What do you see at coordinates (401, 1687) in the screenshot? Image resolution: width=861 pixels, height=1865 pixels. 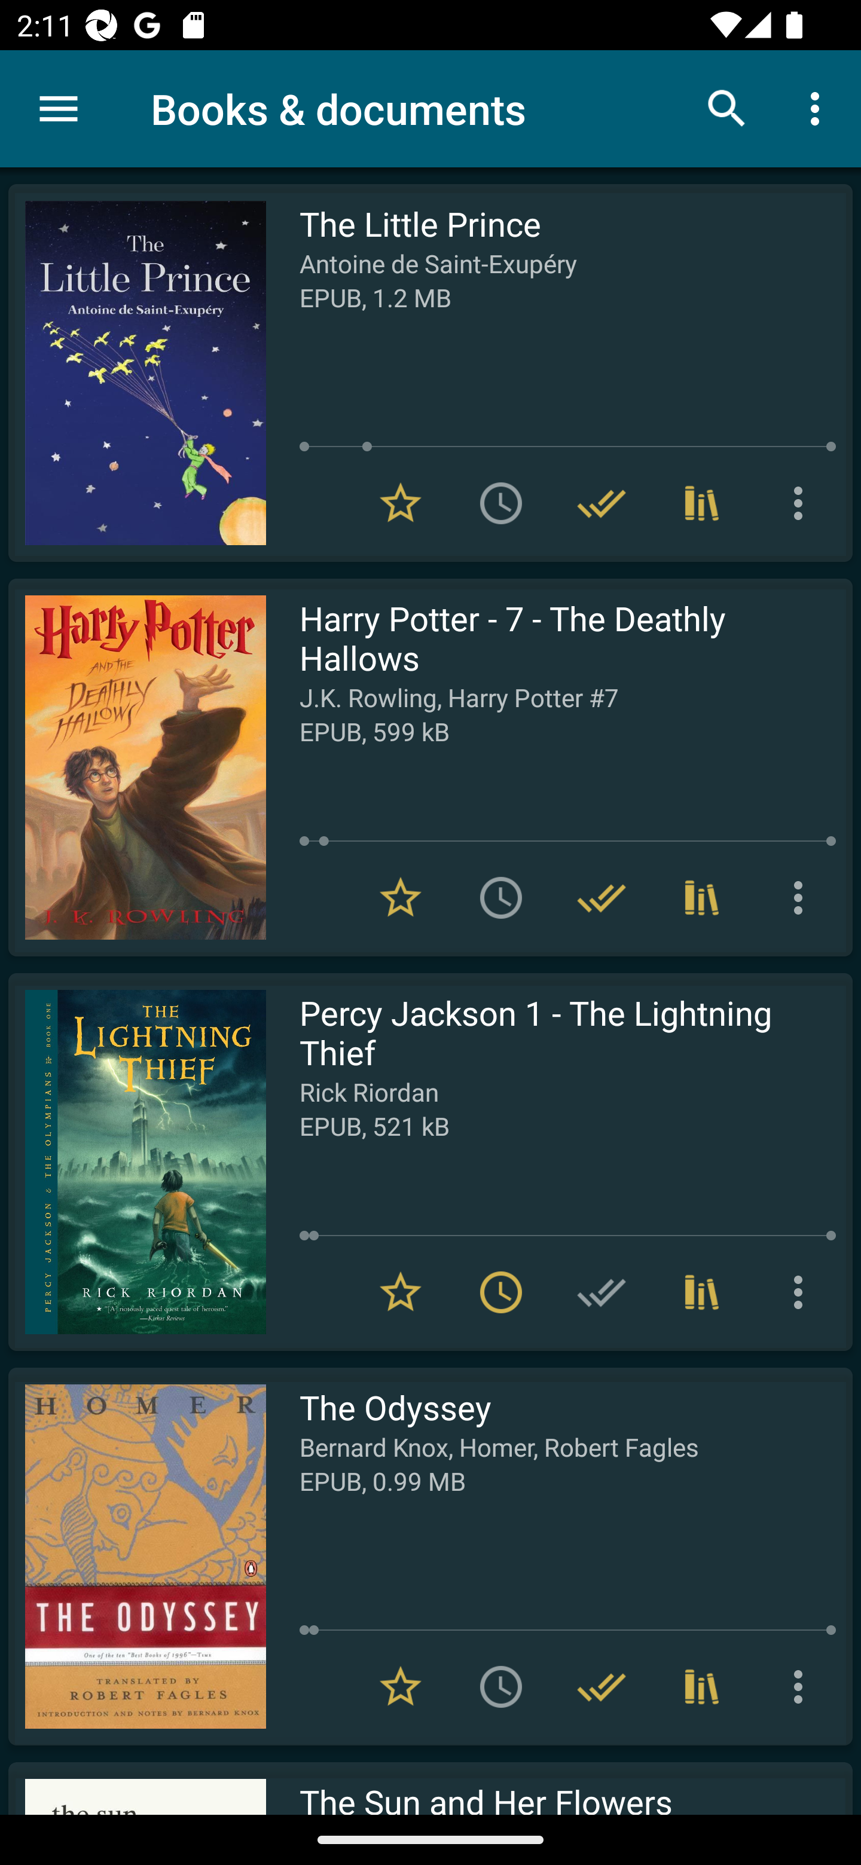 I see `Remove from Favorites` at bounding box center [401, 1687].